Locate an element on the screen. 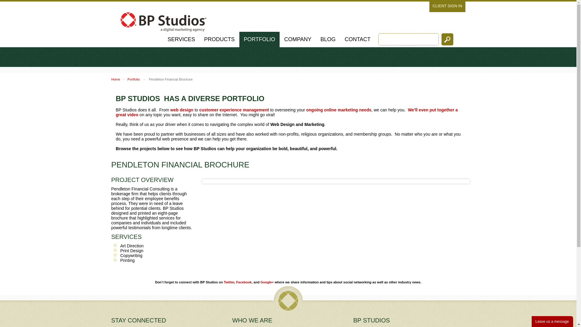 This screenshot has width=581, height=327. COMPANY is located at coordinates (298, 39).